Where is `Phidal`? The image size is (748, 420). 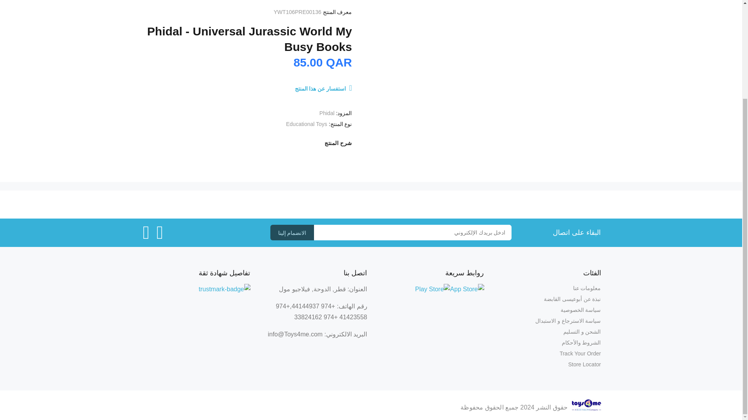
Phidal is located at coordinates (326, 113).